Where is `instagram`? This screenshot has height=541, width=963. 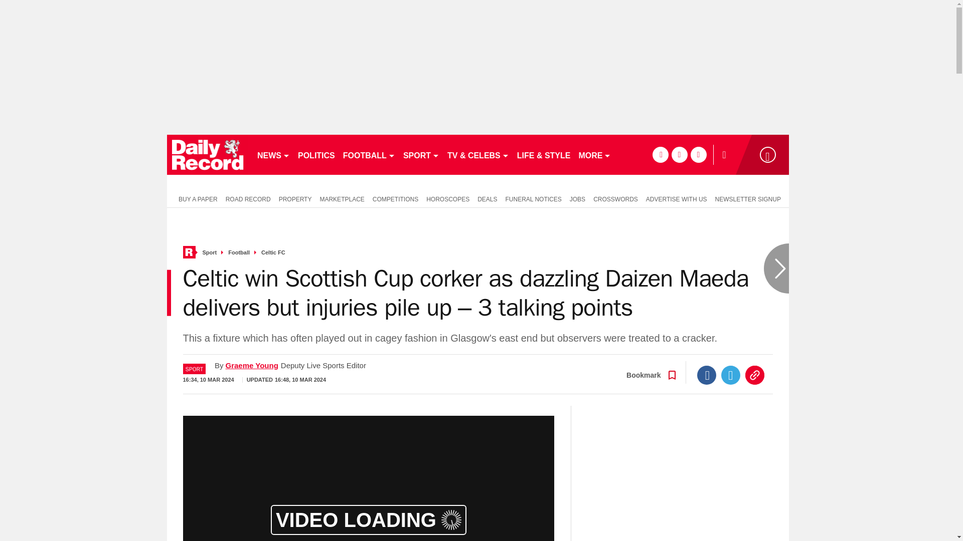 instagram is located at coordinates (698, 154).